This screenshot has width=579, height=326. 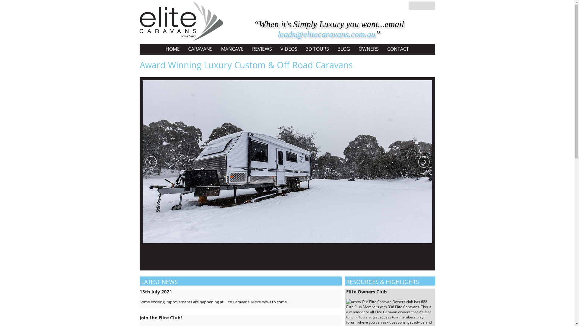 What do you see at coordinates (327, 34) in the screenshot?
I see `leads@elitecaravans.com.au` at bounding box center [327, 34].